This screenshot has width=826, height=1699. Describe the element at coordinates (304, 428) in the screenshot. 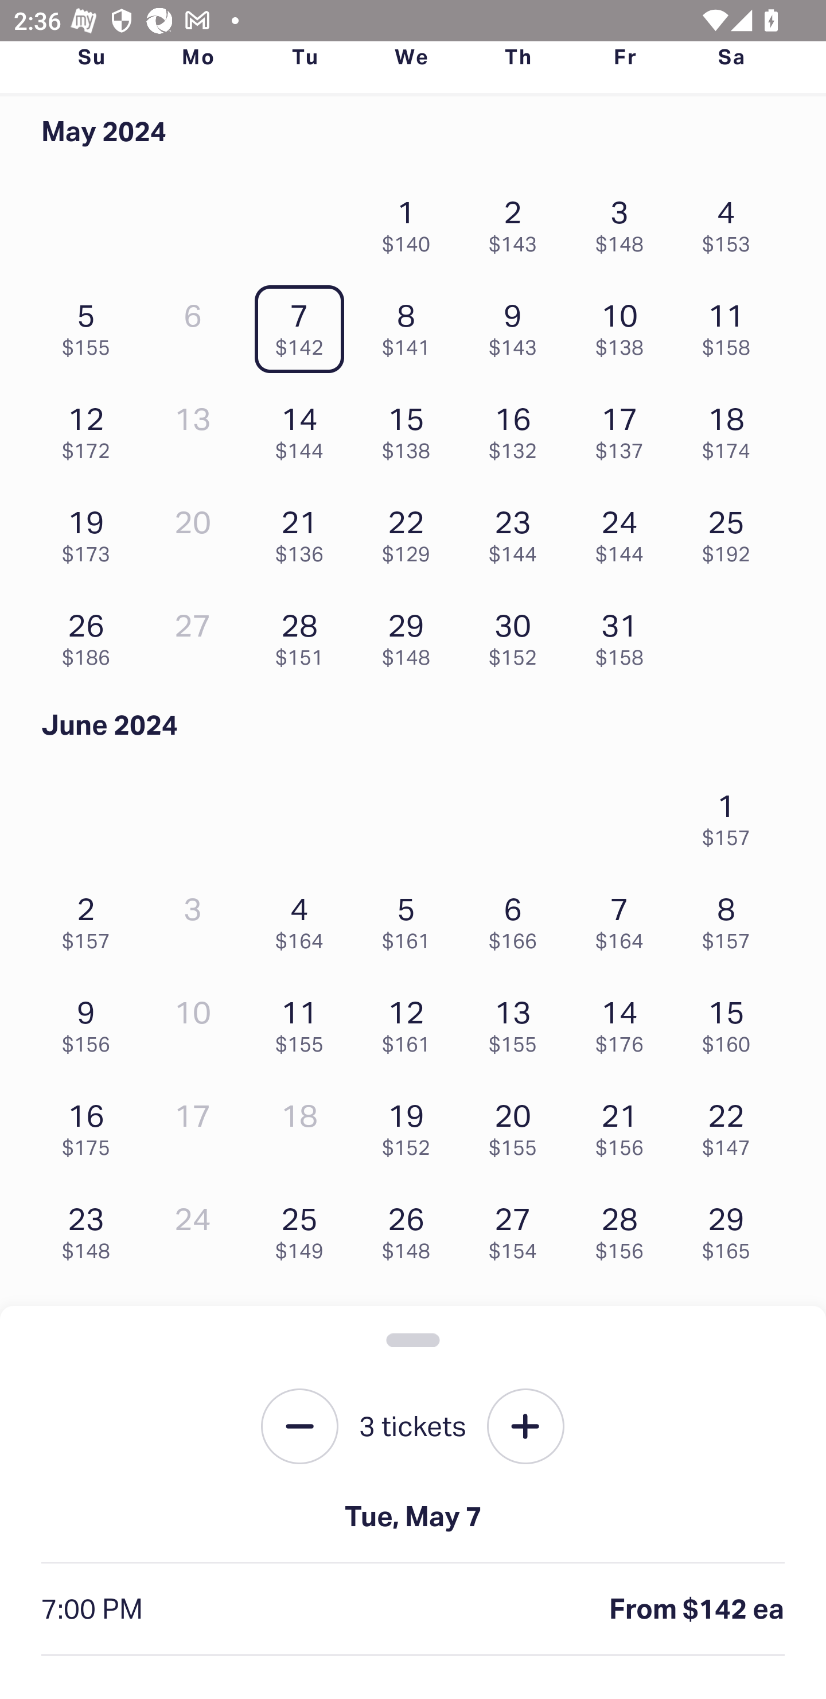

I see `14 $144` at that location.